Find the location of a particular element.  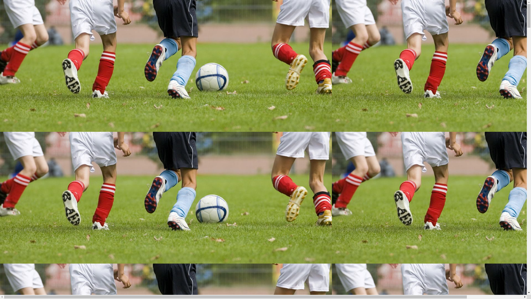

offene Stellen is located at coordinates (34, 37).